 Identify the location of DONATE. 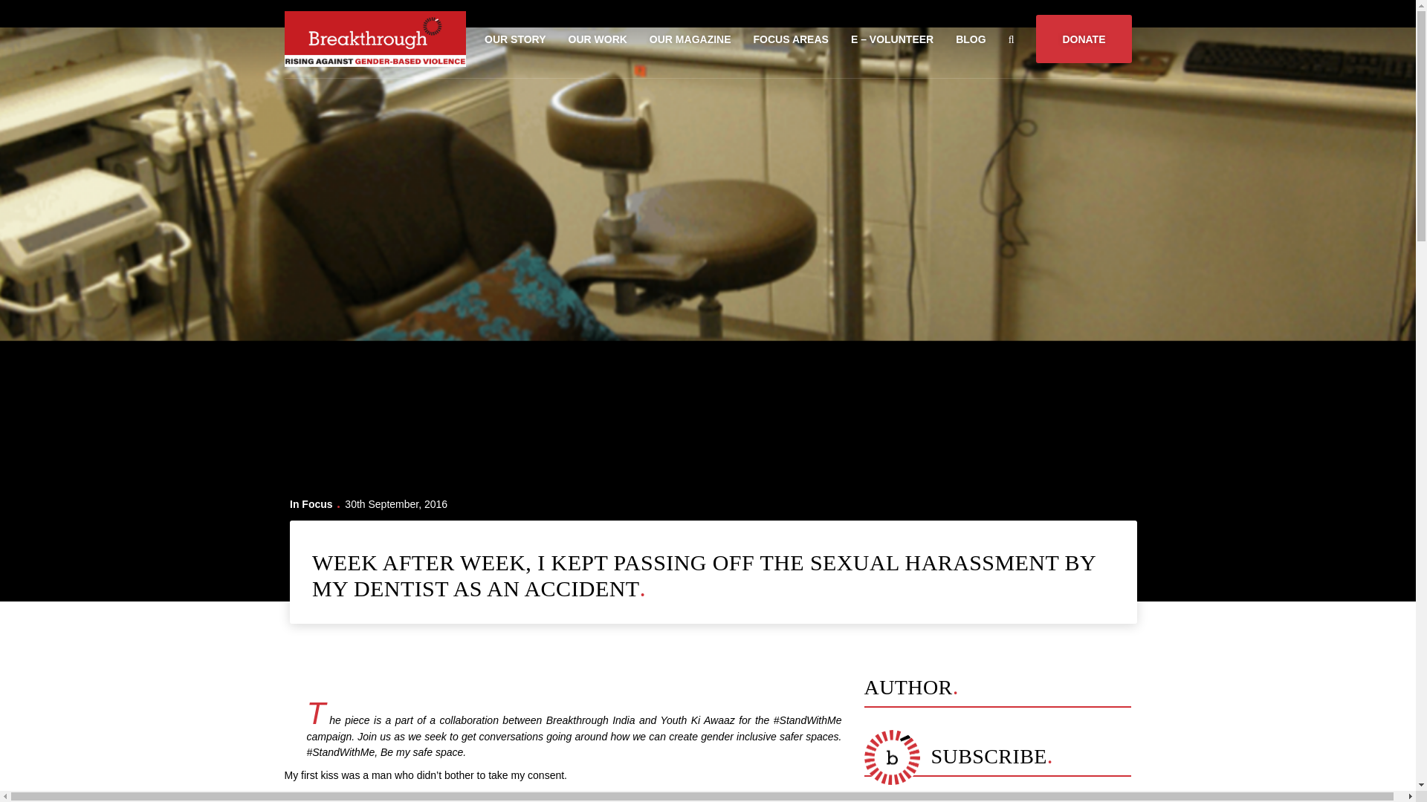
(1084, 39).